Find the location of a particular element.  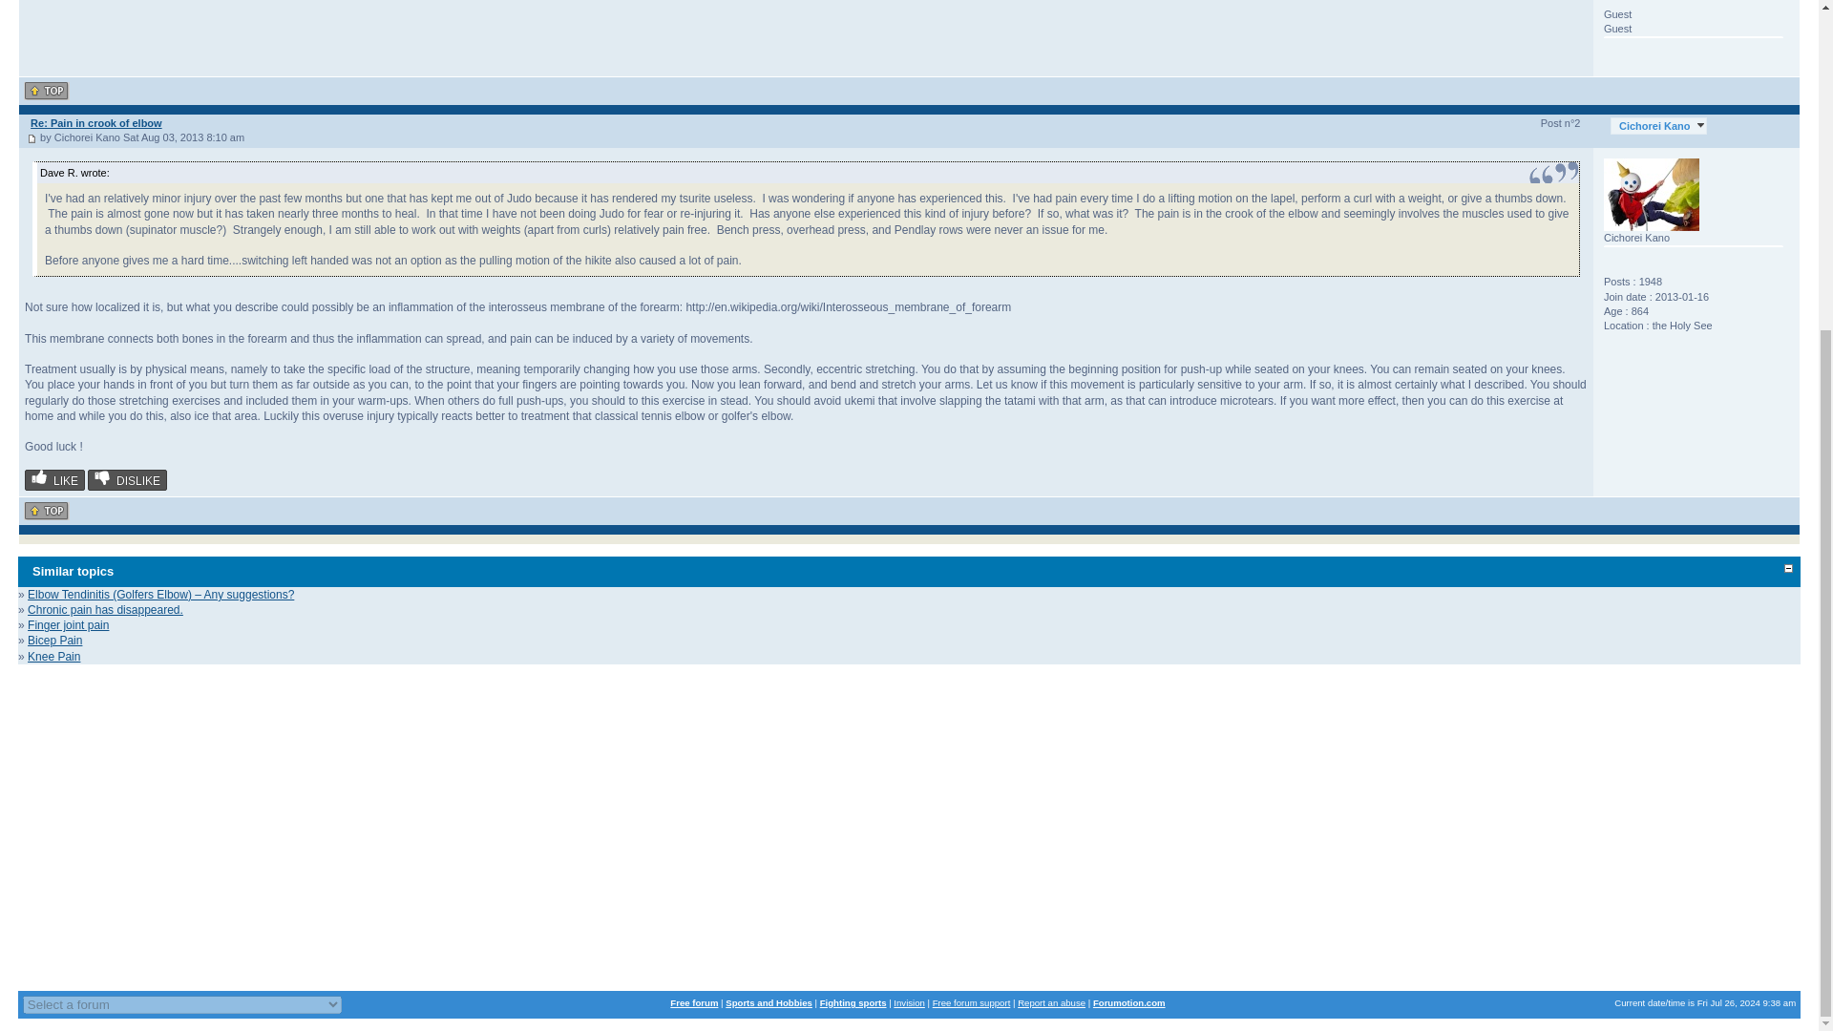

Cichorei Kano is located at coordinates (1658, 126).